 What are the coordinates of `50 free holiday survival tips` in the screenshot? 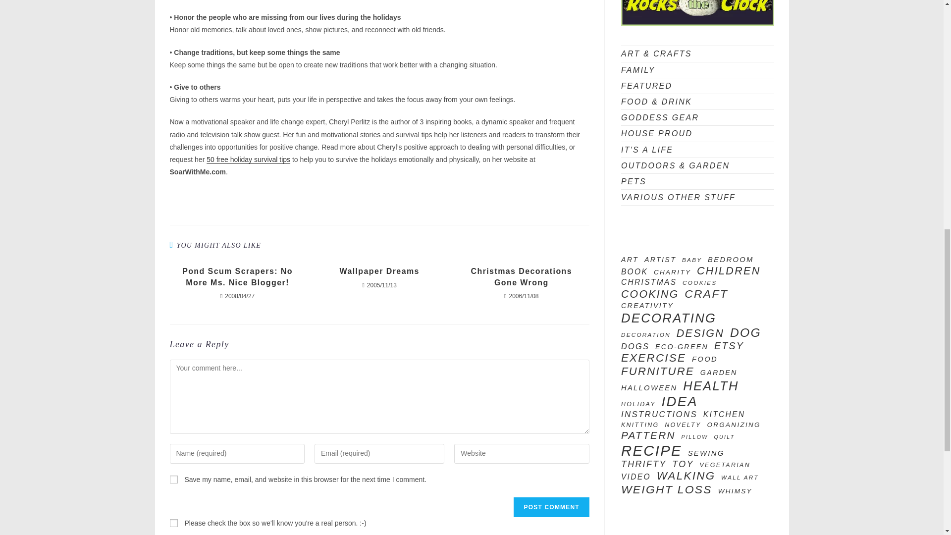 It's located at (248, 160).